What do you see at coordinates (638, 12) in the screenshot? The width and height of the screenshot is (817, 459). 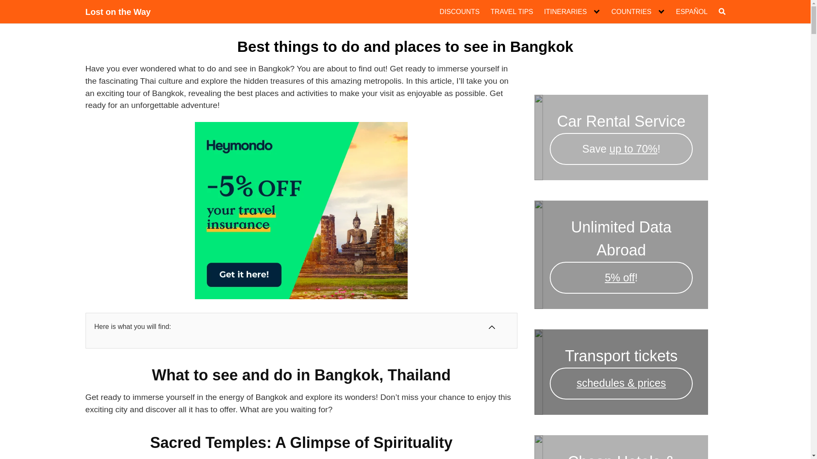 I see `fa fa-plane` at bounding box center [638, 12].